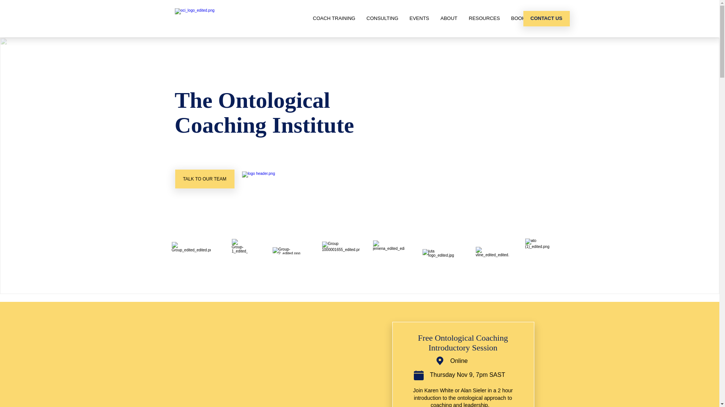 This screenshot has height=407, width=725. Describe the element at coordinates (266, 179) in the screenshot. I see `logo header.png` at that location.